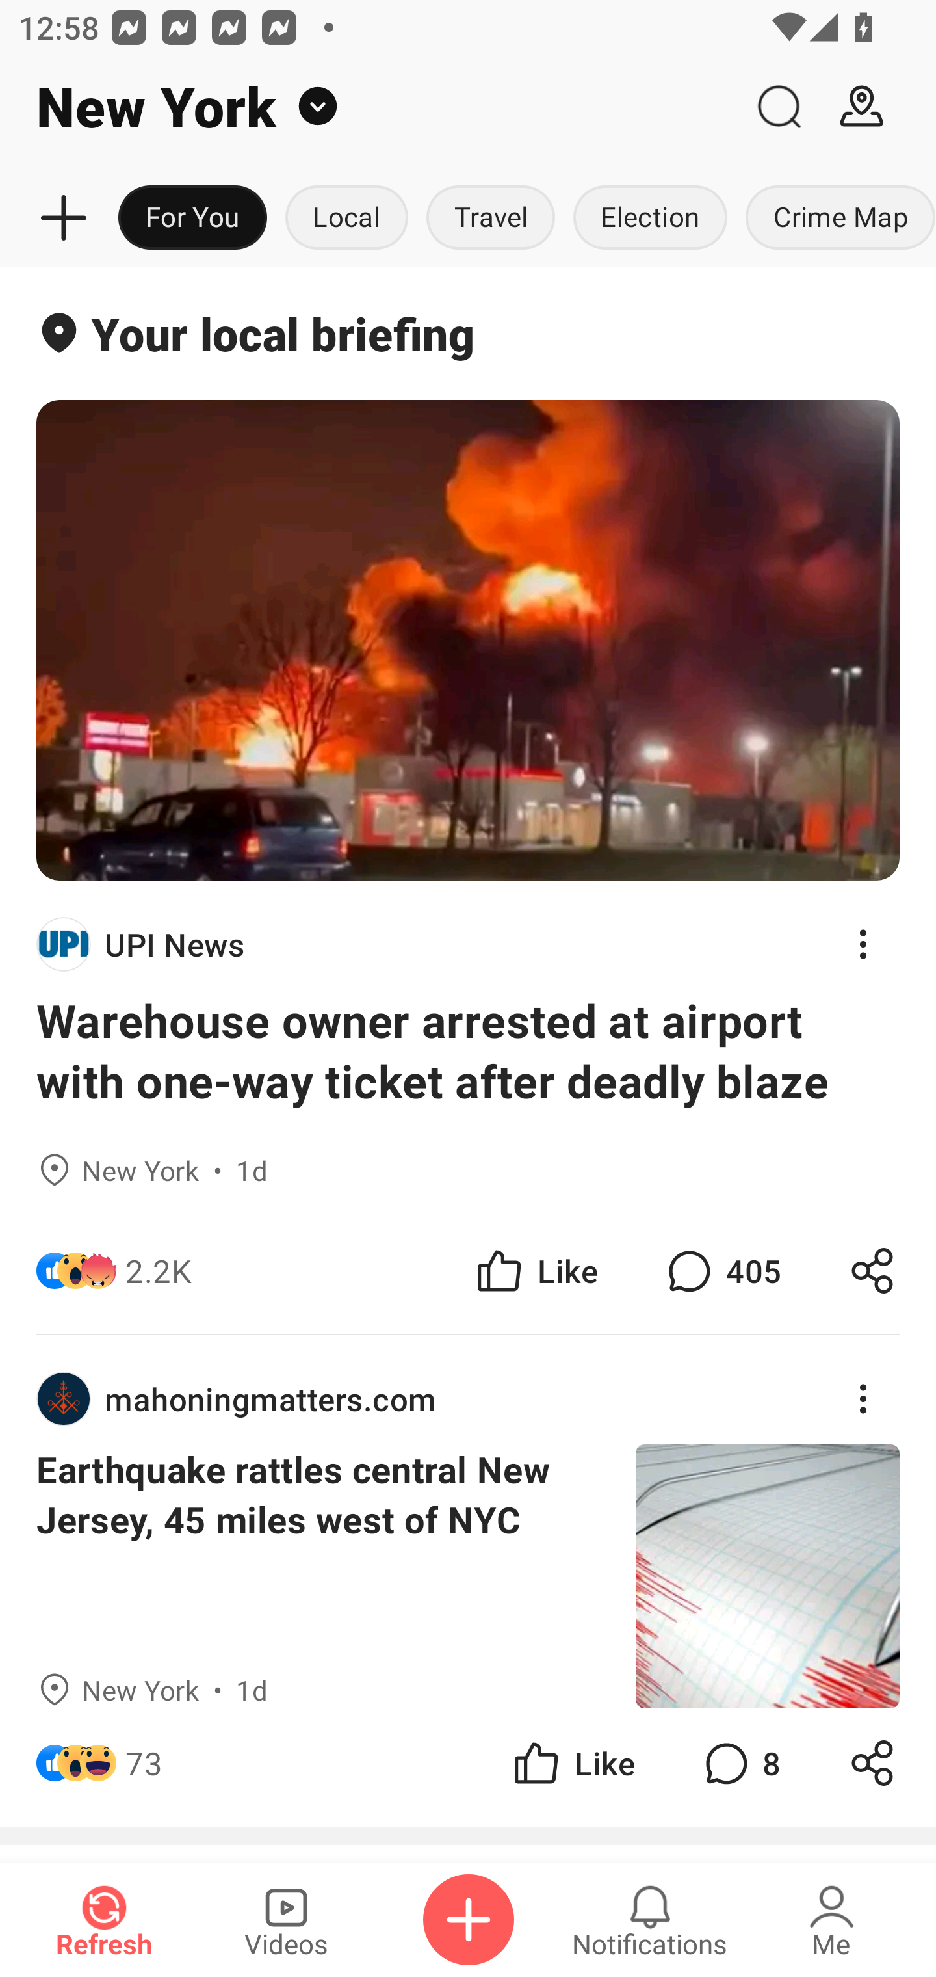 The height and width of the screenshot is (1977, 936). What do you see at coordinates (721, 1269) in the screenshot?
I see `405` at bounding box center [721, 1269].